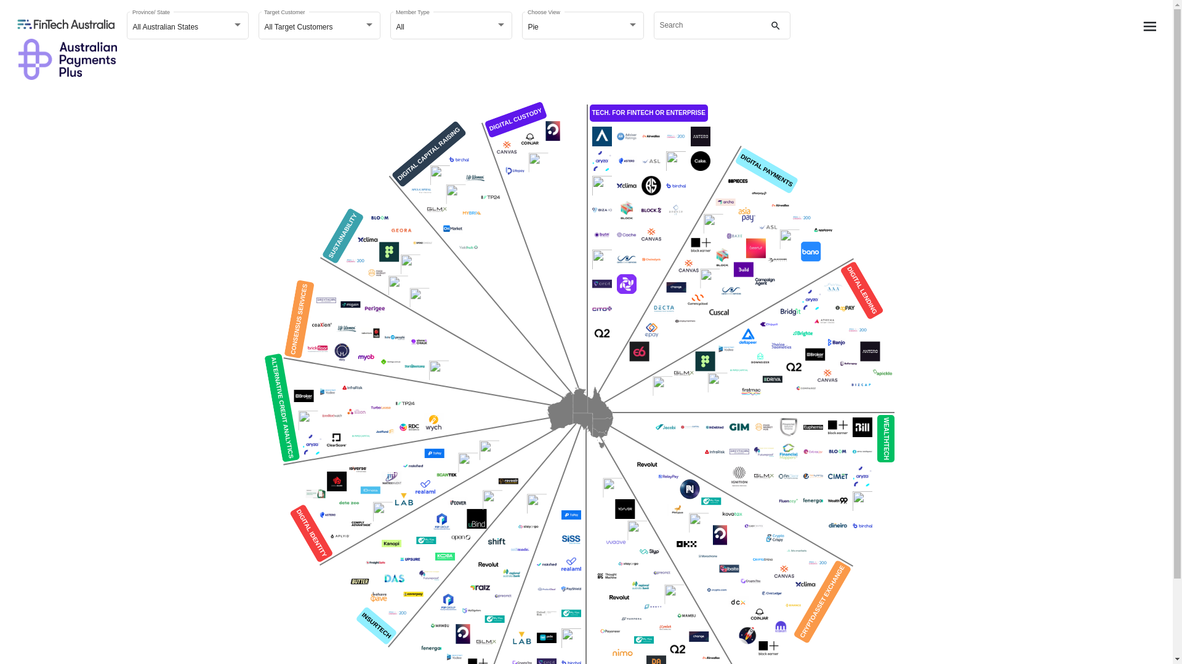  What do you see at coordinates (754, 526) in the screenshot?
I see `Easy Crypto Australia` at bounding box center [754, 526].